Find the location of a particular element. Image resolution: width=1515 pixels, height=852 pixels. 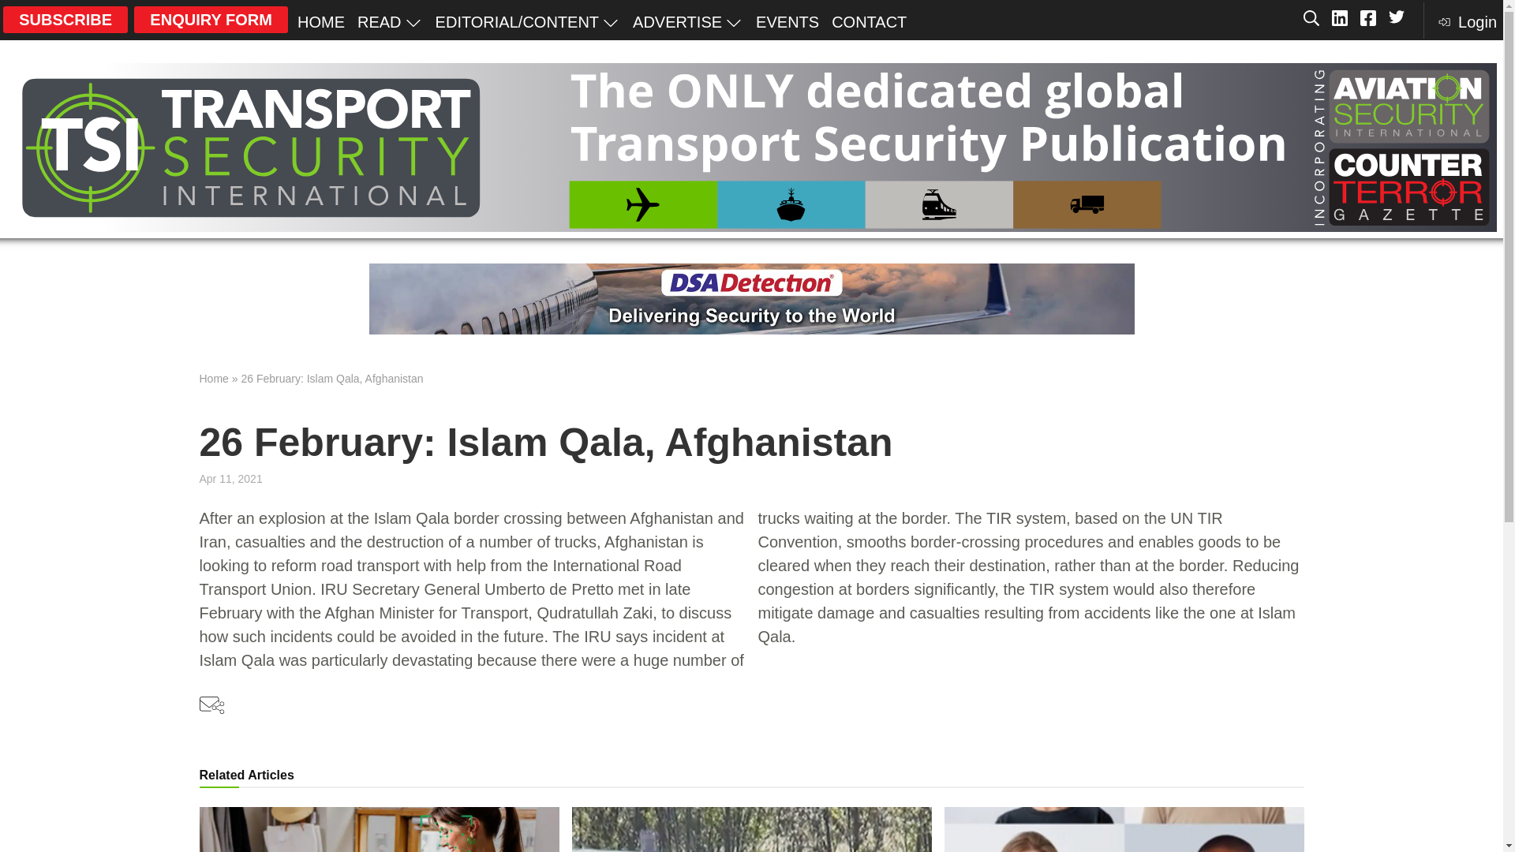

Home is located at coordinates (213, 379).